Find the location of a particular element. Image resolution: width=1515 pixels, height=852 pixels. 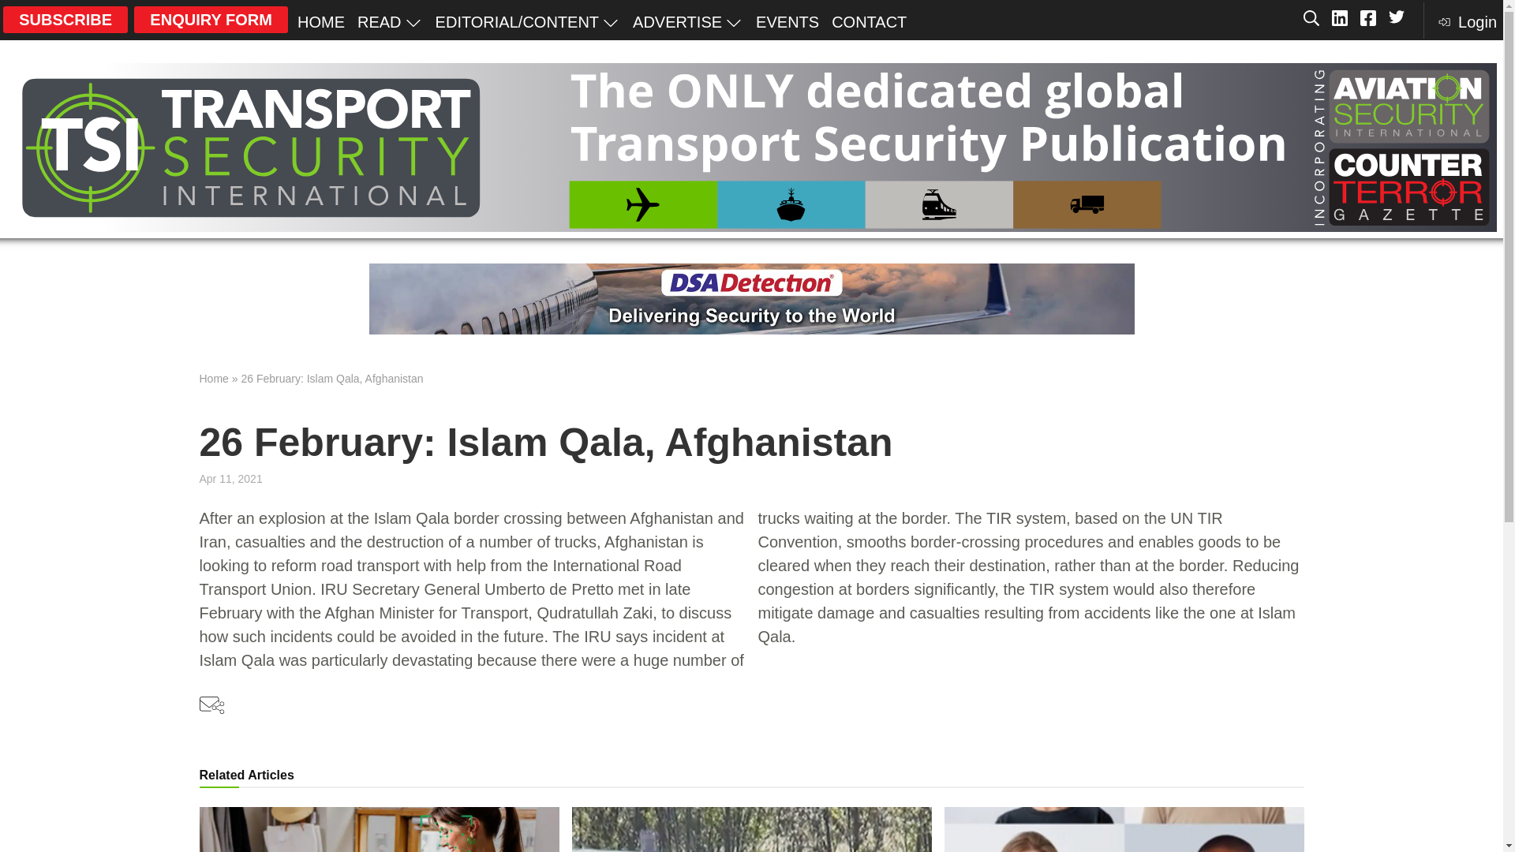

Home is located at coordinates (213, 379).